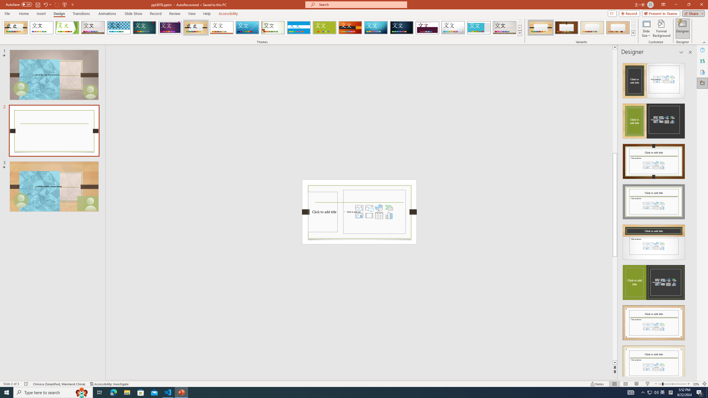 This screenshot has height=398, width=708. I want to click on Themes, so click(519, 33).